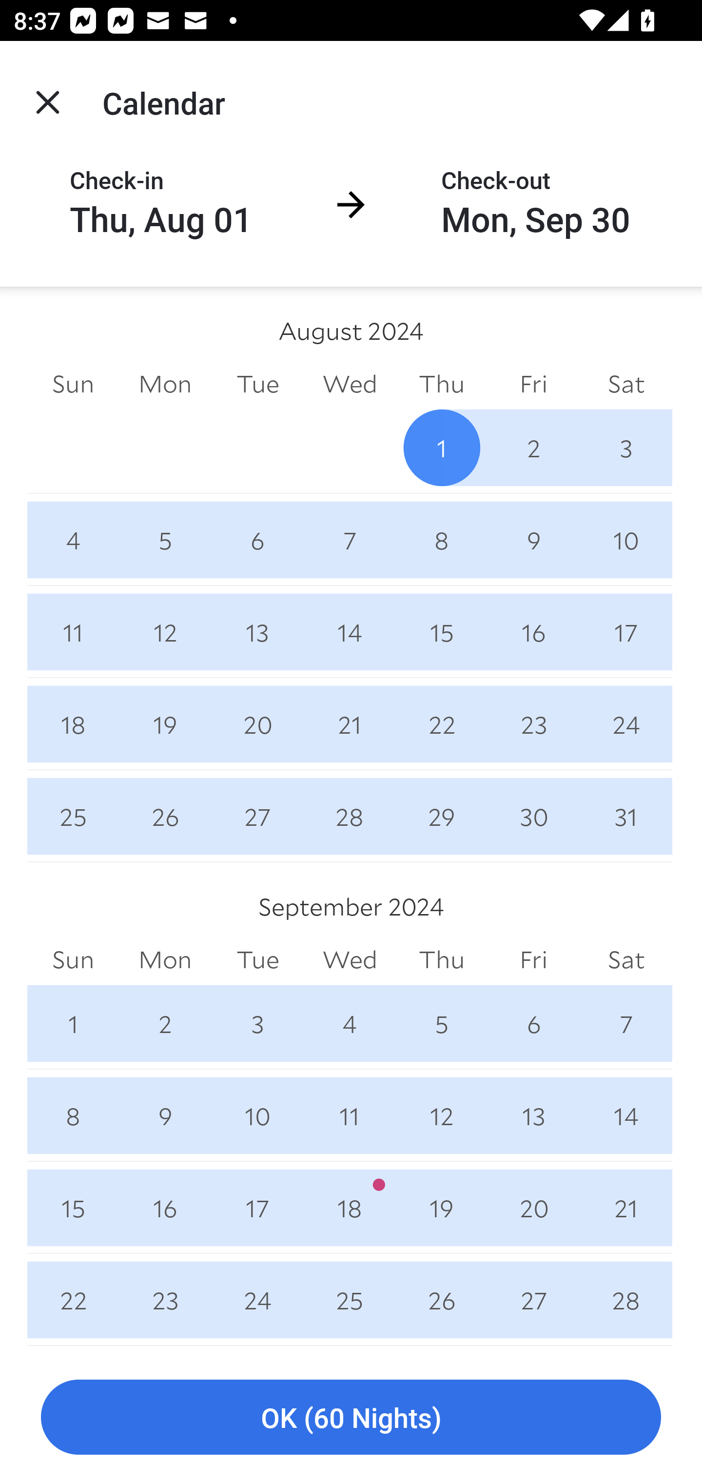  What do you see at coordinates (257, 1024) in the screenshot?
I see `3 3 September 2024` at bounding box center [257, 1024].